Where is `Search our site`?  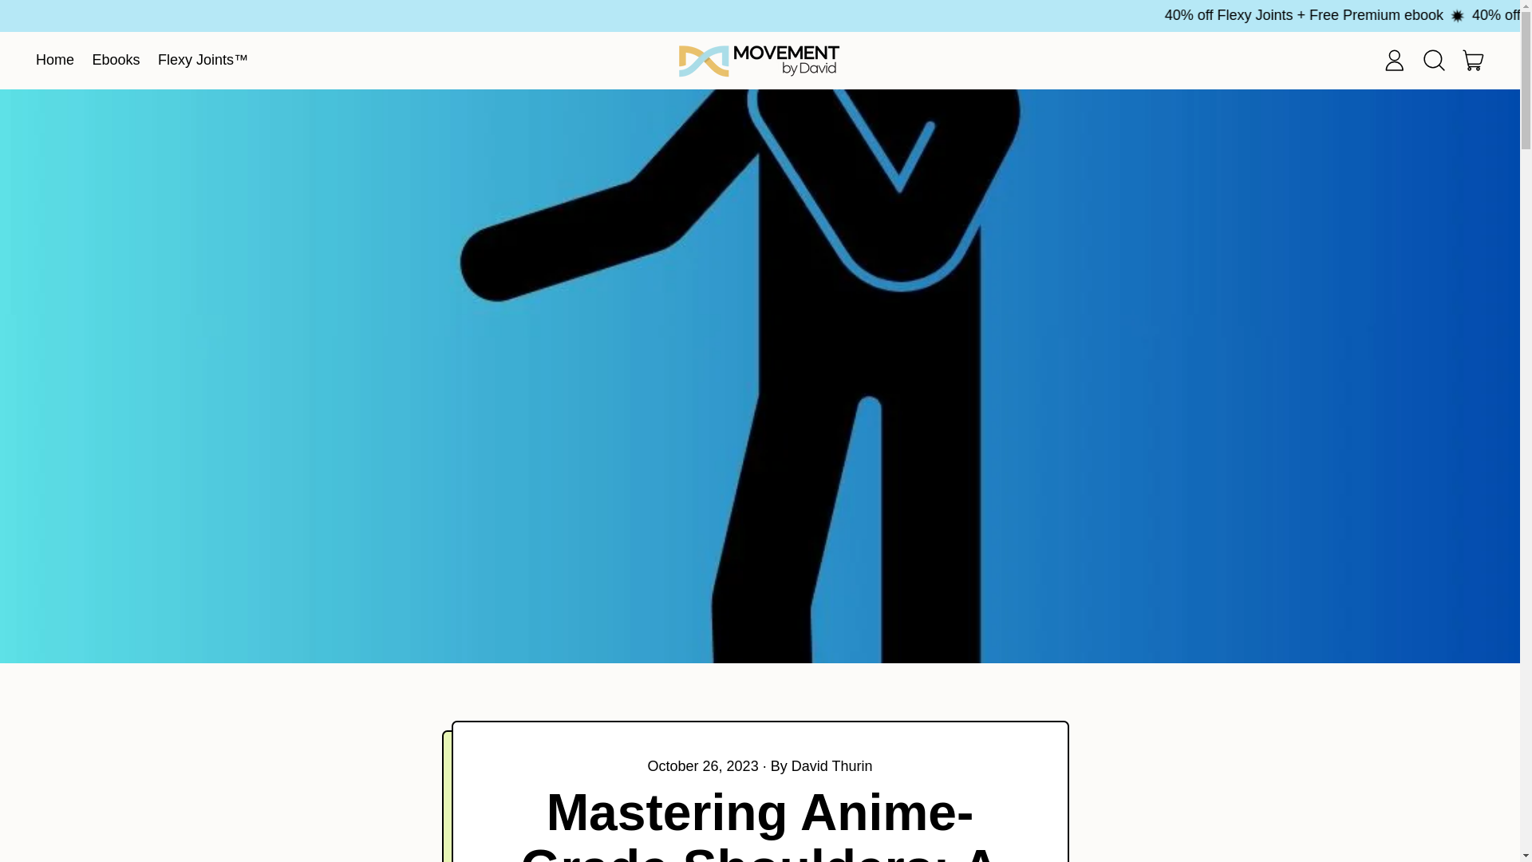
Search our site is located at coordinates (1434, 61).